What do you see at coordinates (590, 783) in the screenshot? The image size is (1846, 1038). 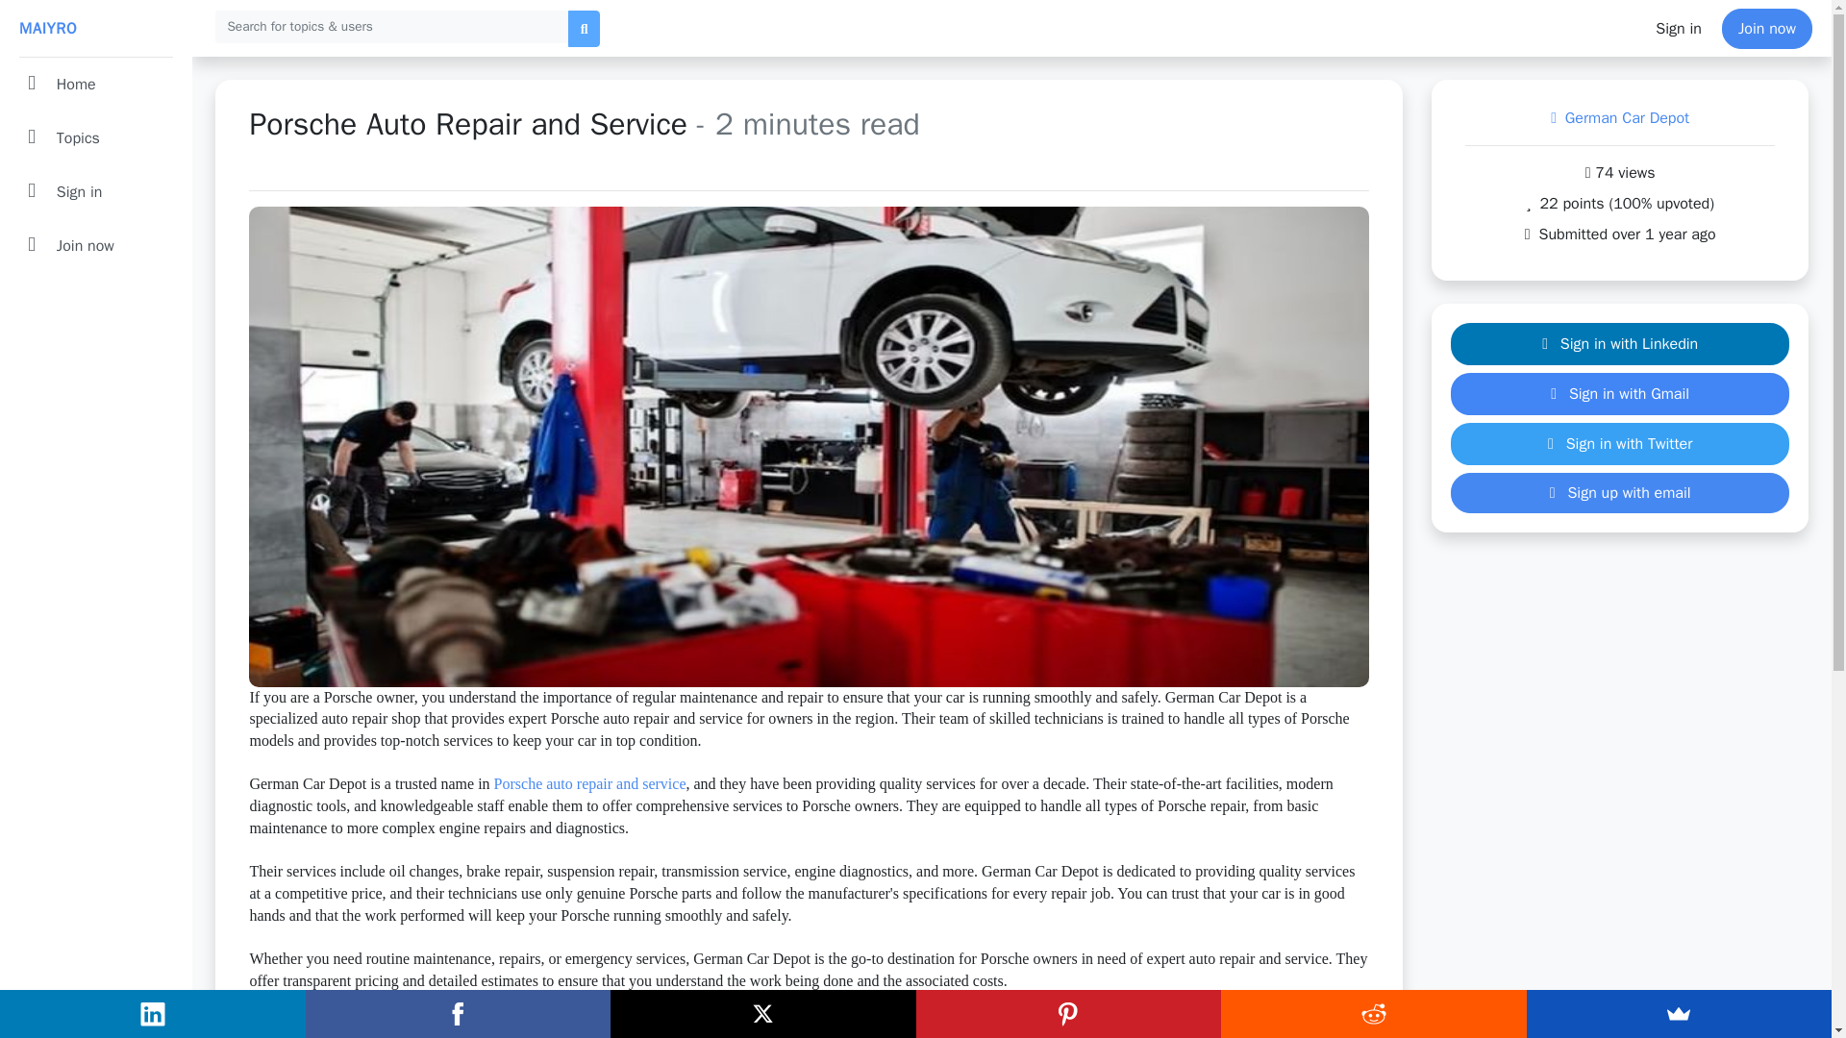 I see `Porsche auto repair and service` at bounding box center [590, 783].